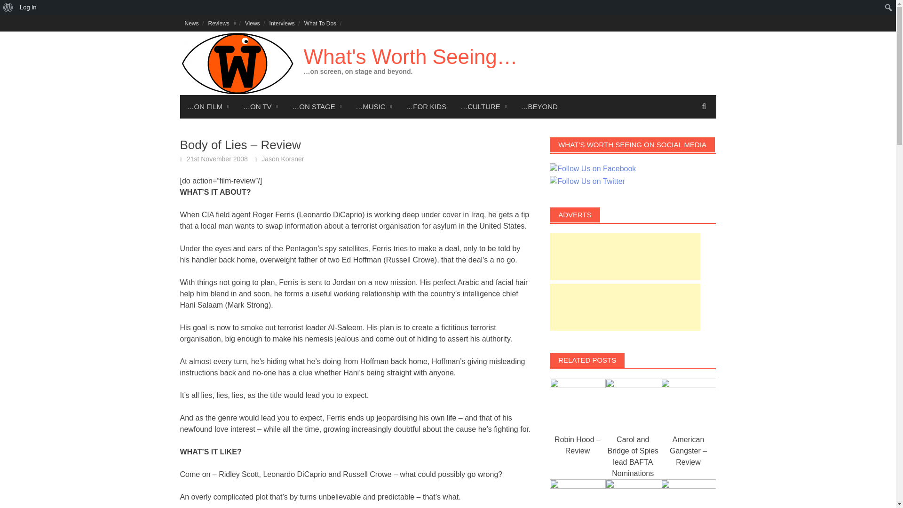 The image size is (903, 508). Describe the element at coordinates (28, 8) in the screenshot. I see `Log in` at that location.